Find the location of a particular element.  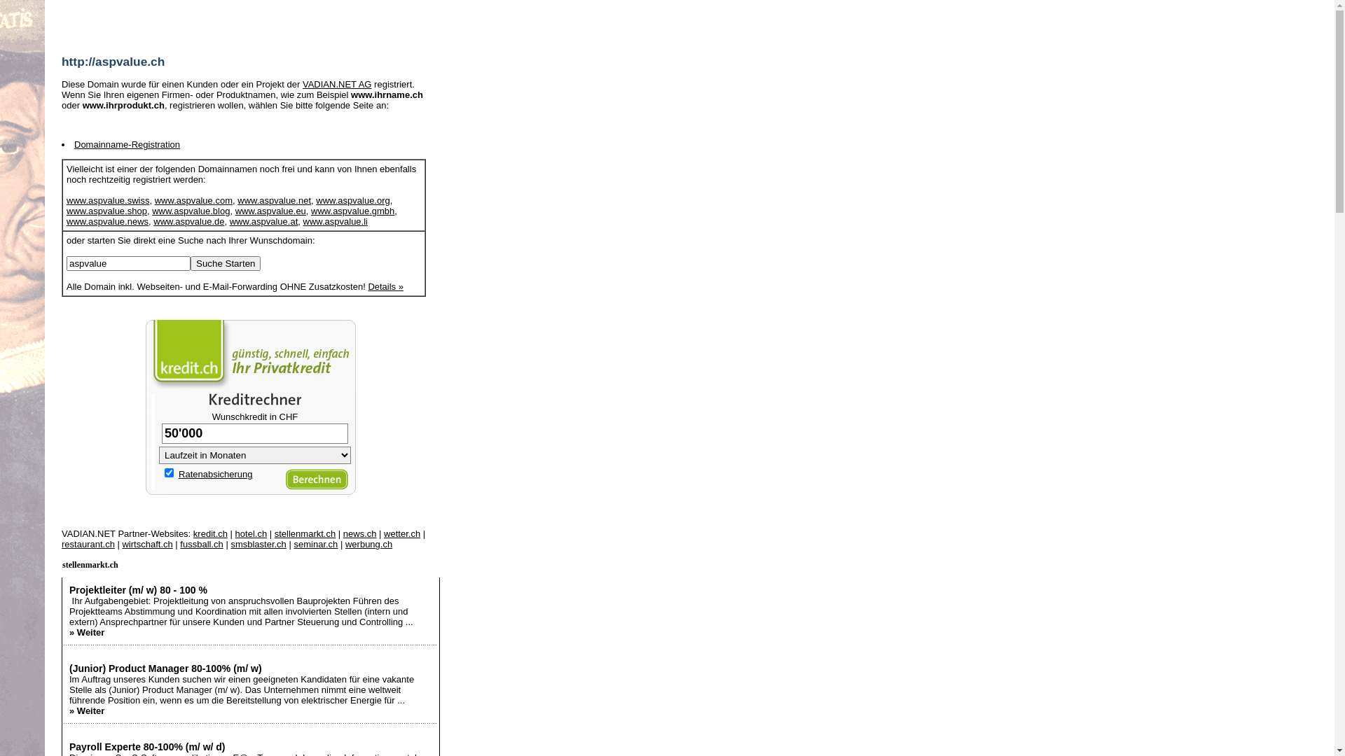

(Junior) Product Manager 80-100% (m/ w) is located at coordinates (165, 668).